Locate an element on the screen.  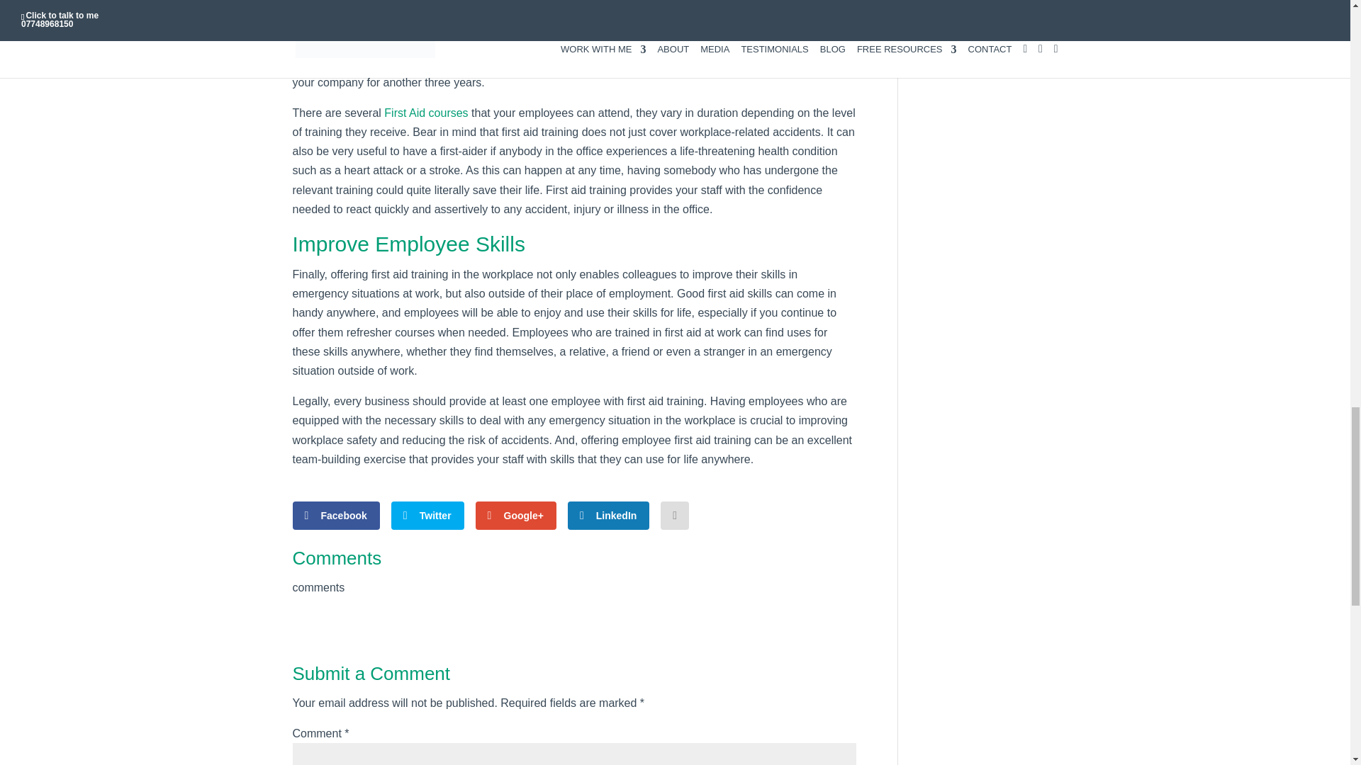
LinkedIn is located at coordinates (608, 516).